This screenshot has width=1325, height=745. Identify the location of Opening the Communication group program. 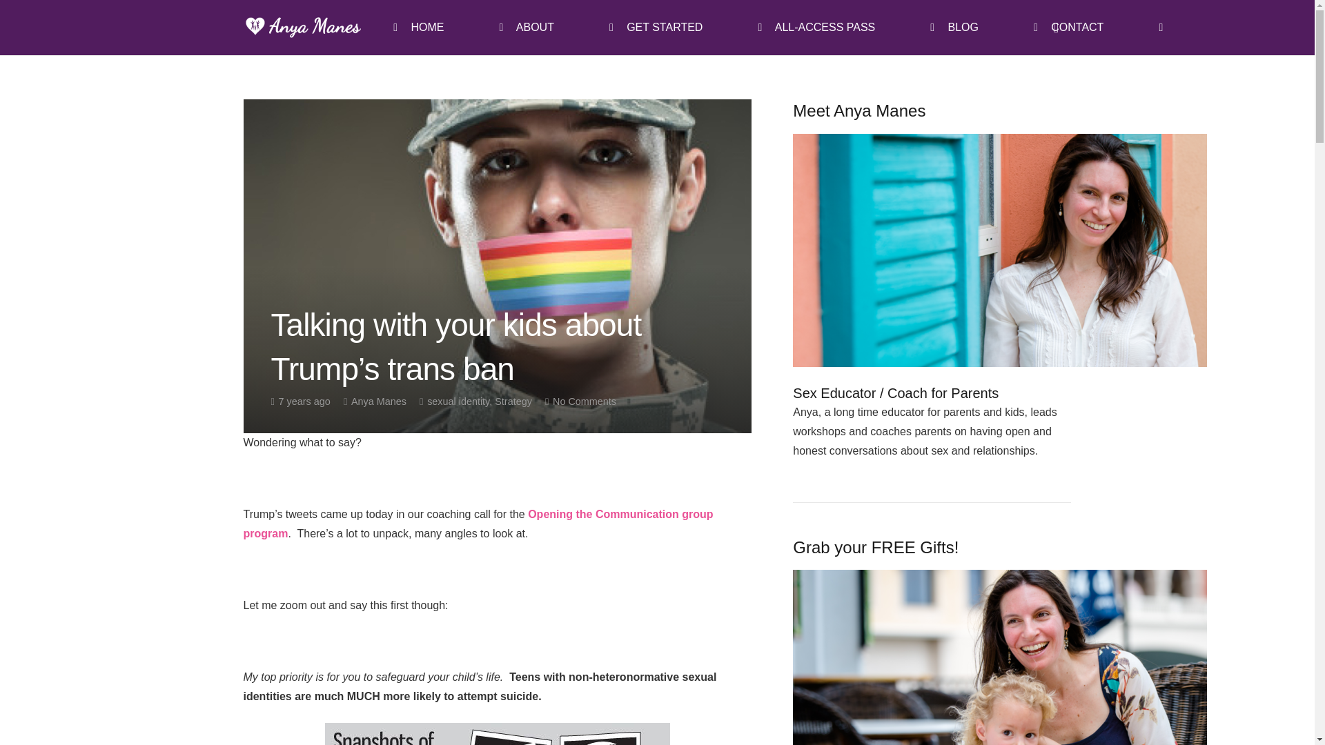
(478, 523).